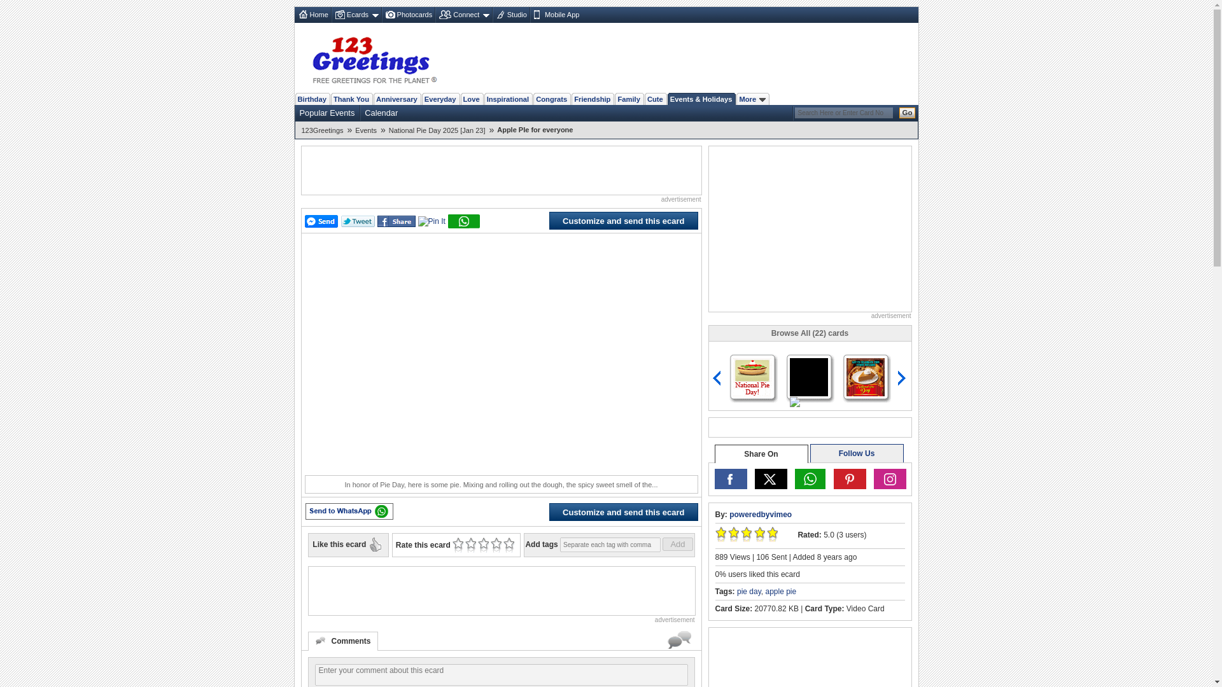  Describe the element at coordinates (312, 14) in the screenshot. I see `Home` at that location.